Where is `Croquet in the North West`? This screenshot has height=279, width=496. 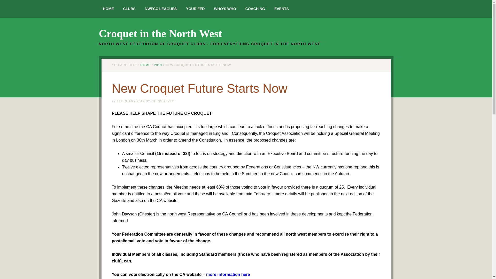 Croquet in the North West is located at coordinates (160, 34).